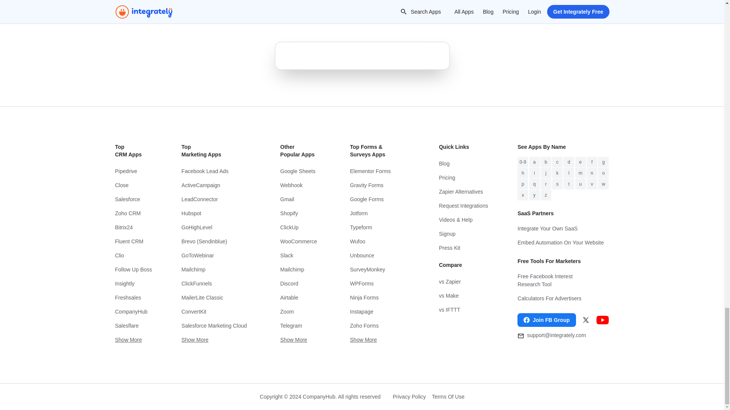  What do you see at coordinates (133, 171) in the screenshot?
I see `Pipedrive` at bounding box center [133, 171].